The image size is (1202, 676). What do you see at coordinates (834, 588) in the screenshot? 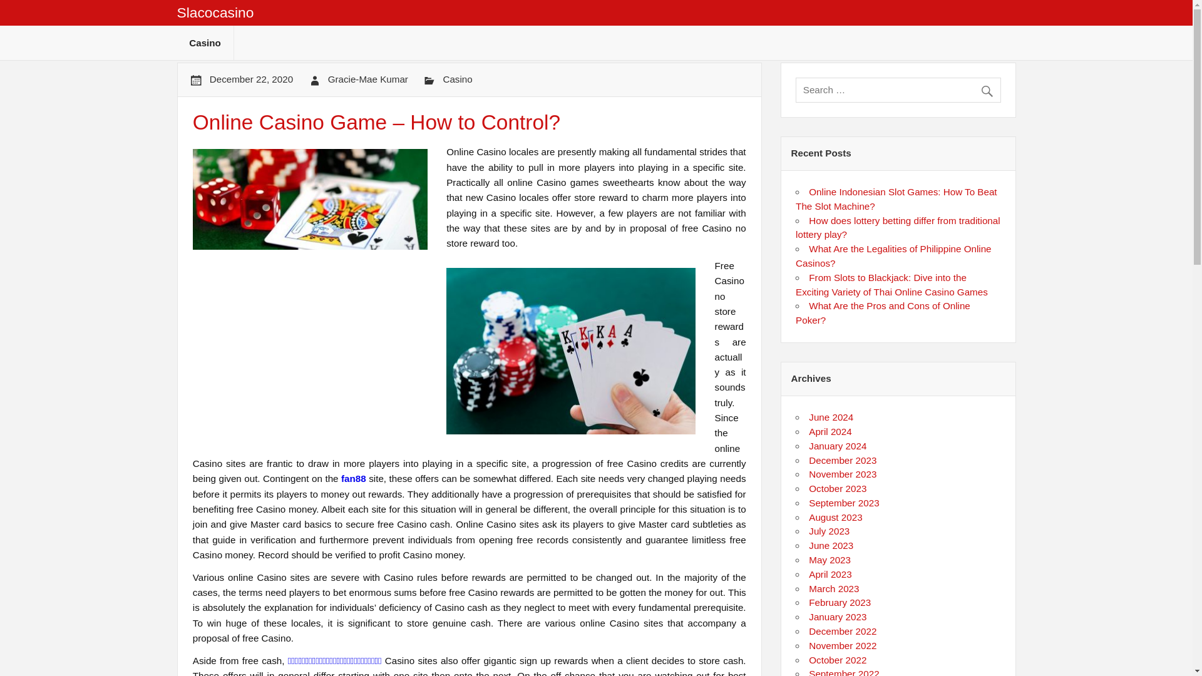
I see `March 2023` at bounding box center [834, 588].